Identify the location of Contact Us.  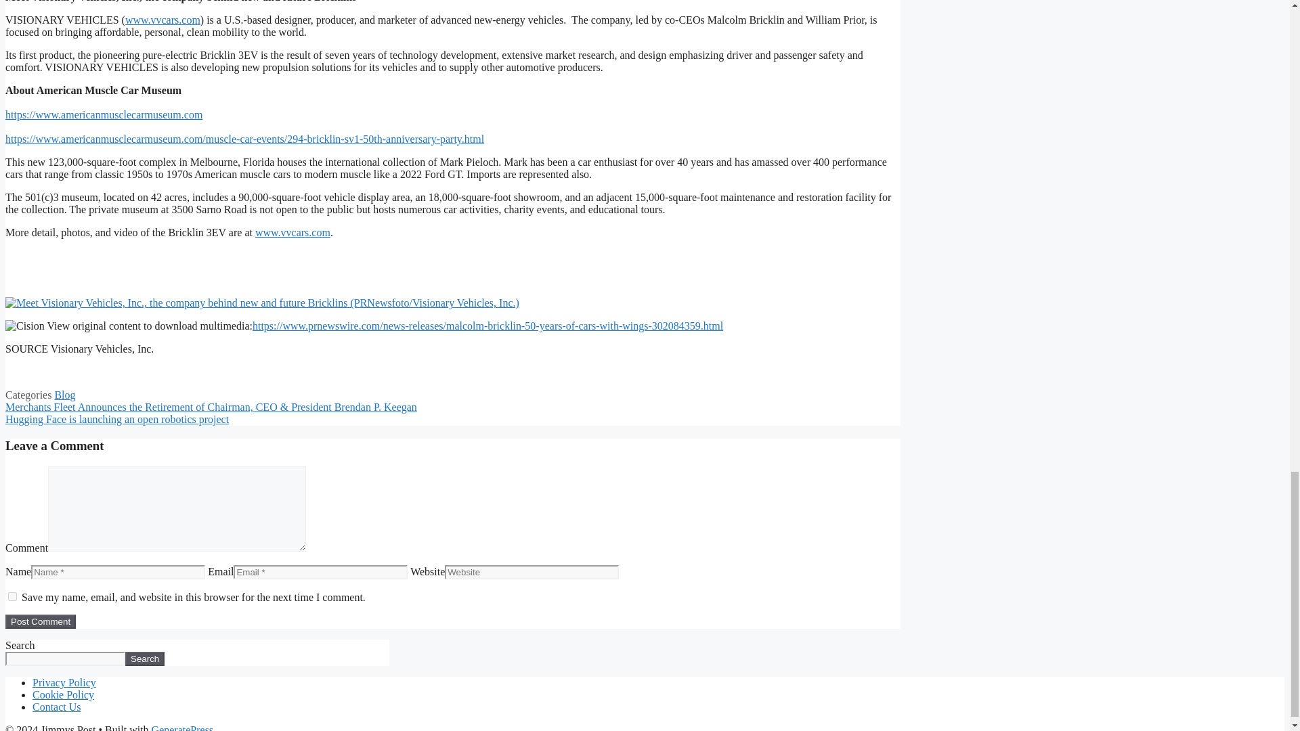
(57, 707).